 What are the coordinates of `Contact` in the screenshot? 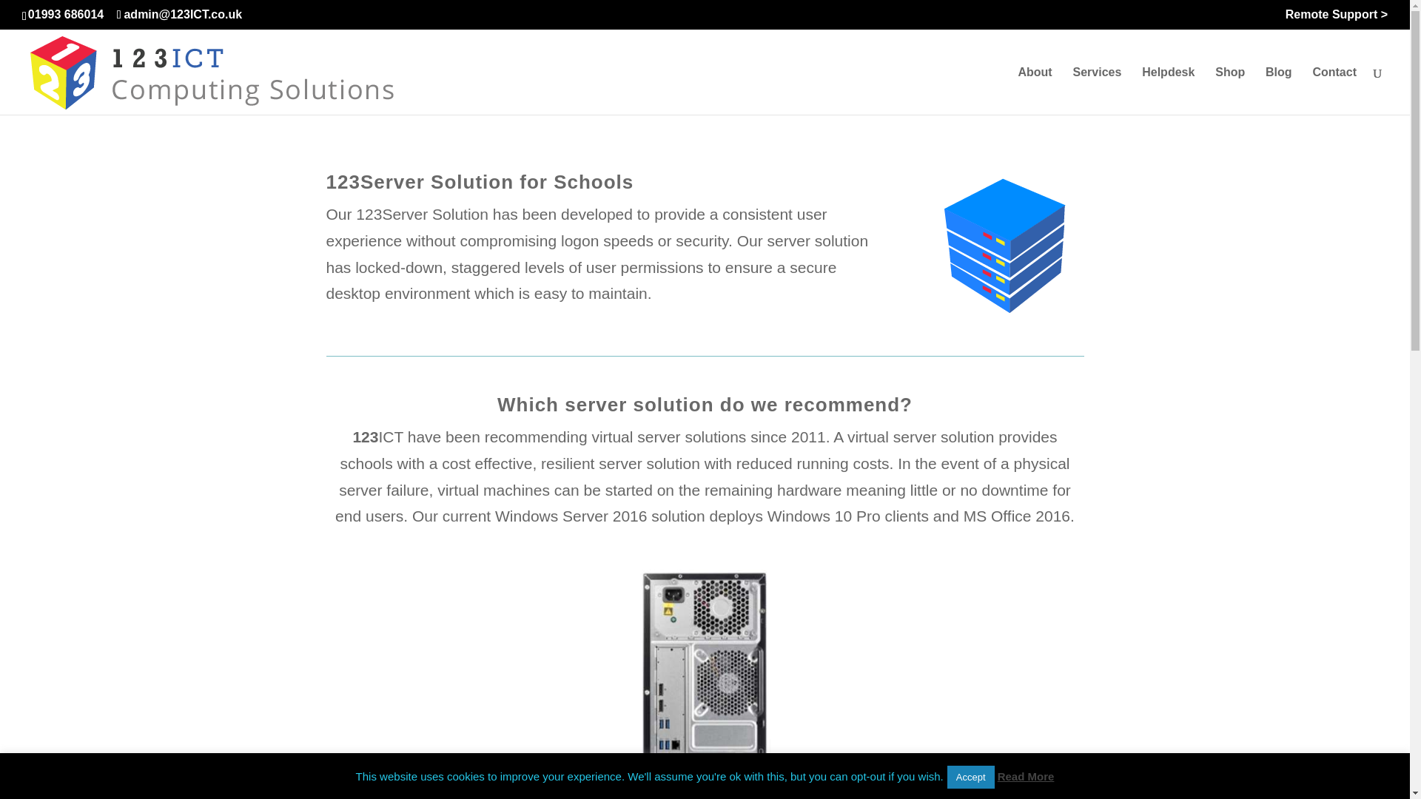 It's located at (1334, 90).